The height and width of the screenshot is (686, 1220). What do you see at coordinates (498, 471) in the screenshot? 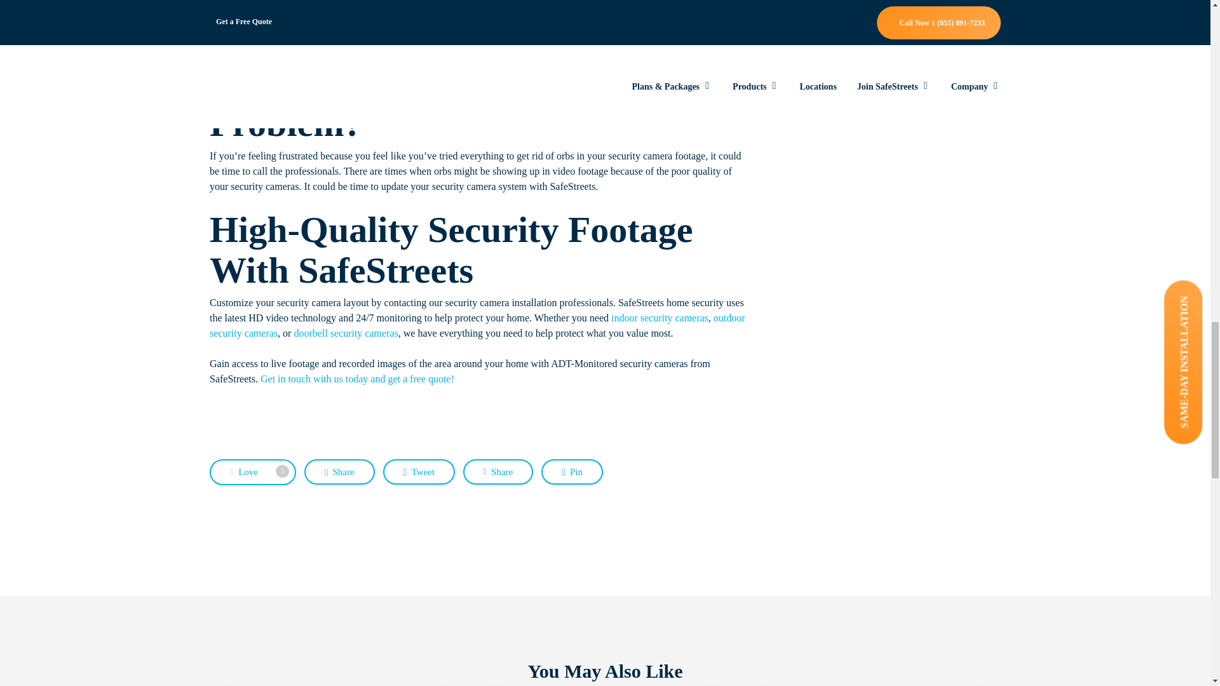
I see `Love this` at bounding box center [498, 471].